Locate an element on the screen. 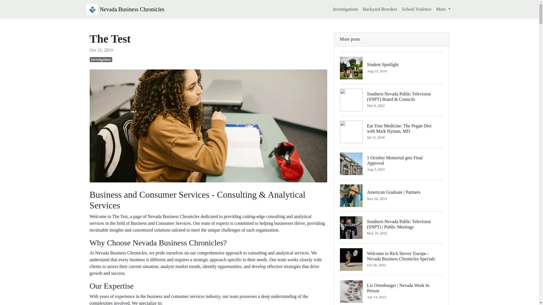  Backyard Breeders is located at coordinates (417, 9).